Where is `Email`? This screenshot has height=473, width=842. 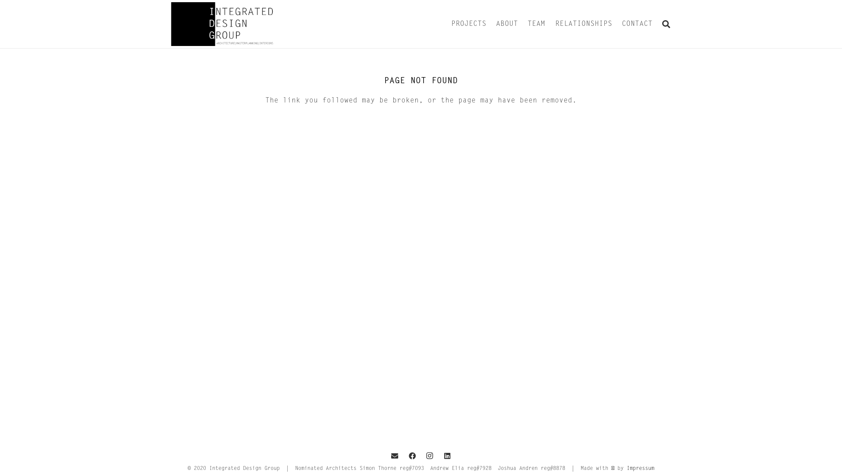
Email is located at coordinates (395, 456).